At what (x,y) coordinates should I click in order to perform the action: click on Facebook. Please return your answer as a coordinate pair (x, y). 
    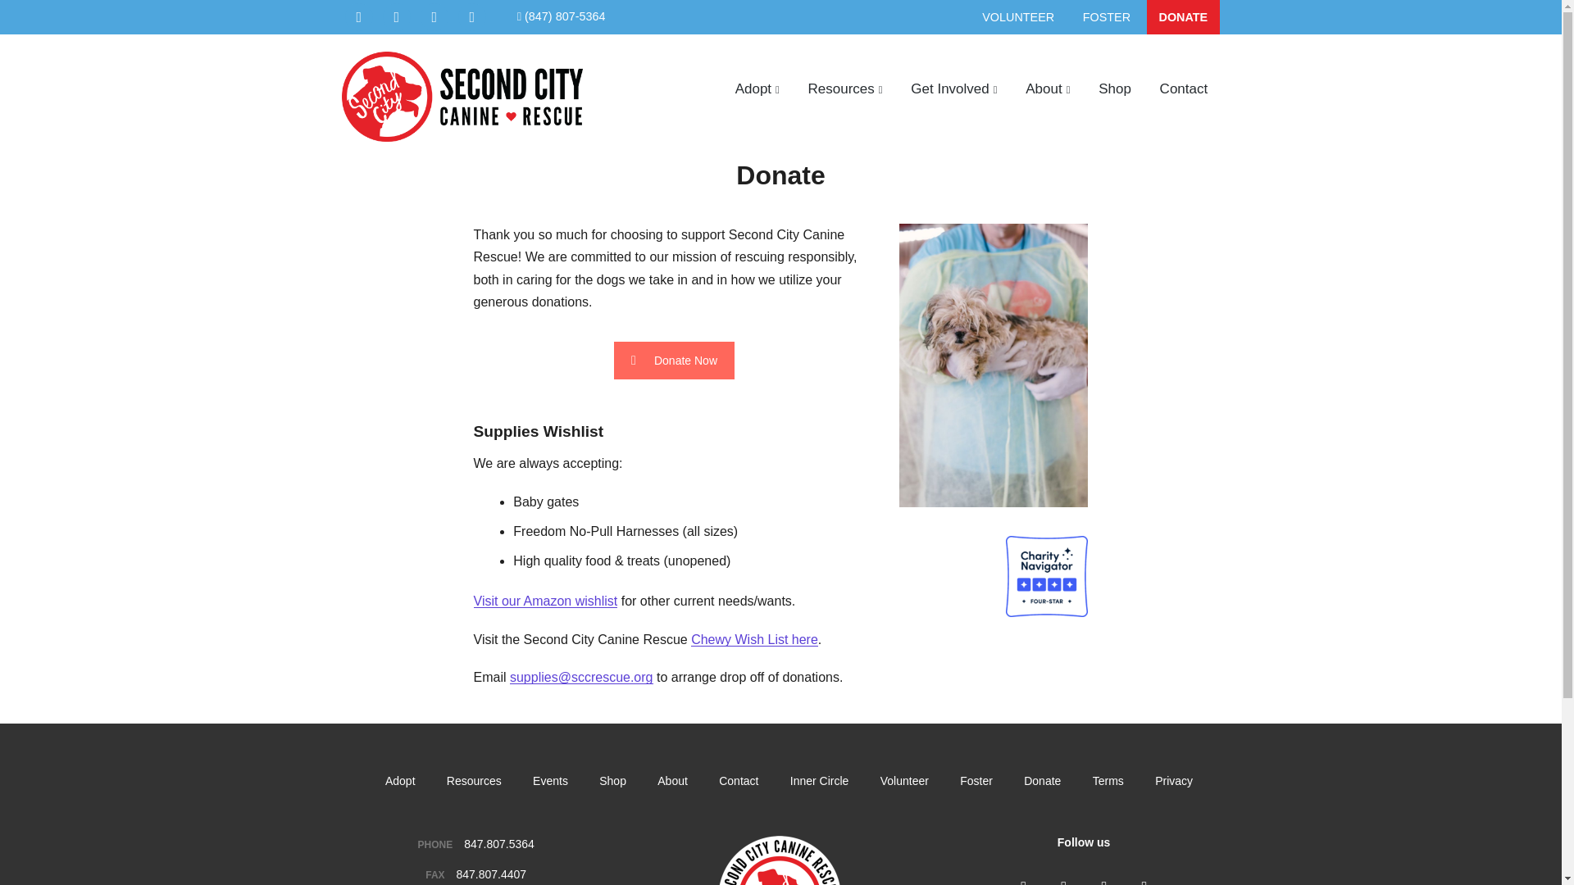
    Looking at the image, I should click on (1023, 882).